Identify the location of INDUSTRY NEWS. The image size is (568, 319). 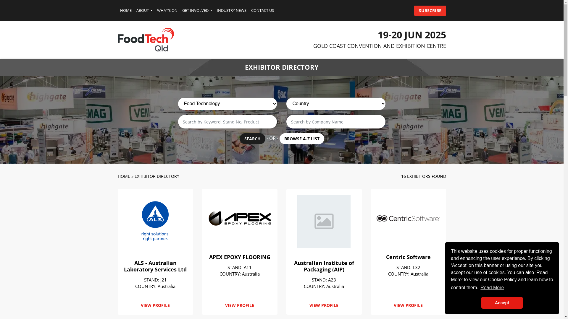
(232, 11).